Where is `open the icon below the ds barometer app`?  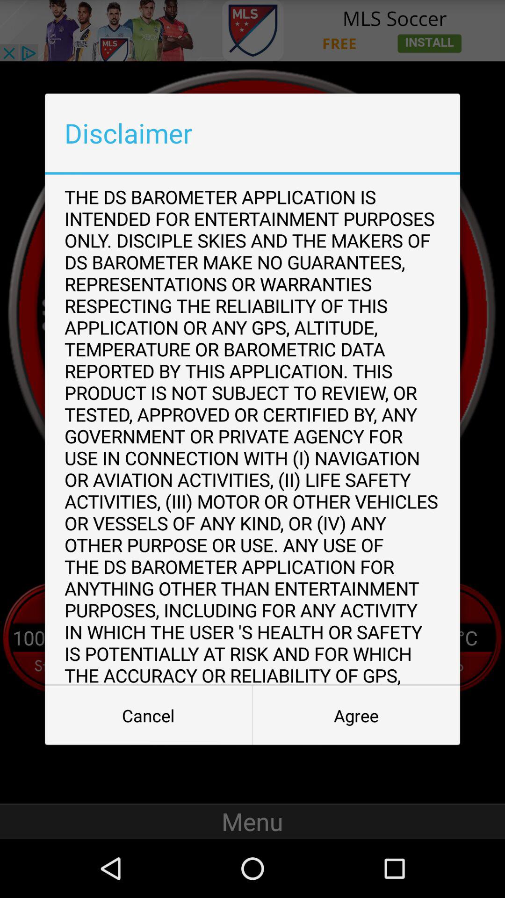 open the icon below the ds barometer app is located at coordinates (149, 716).